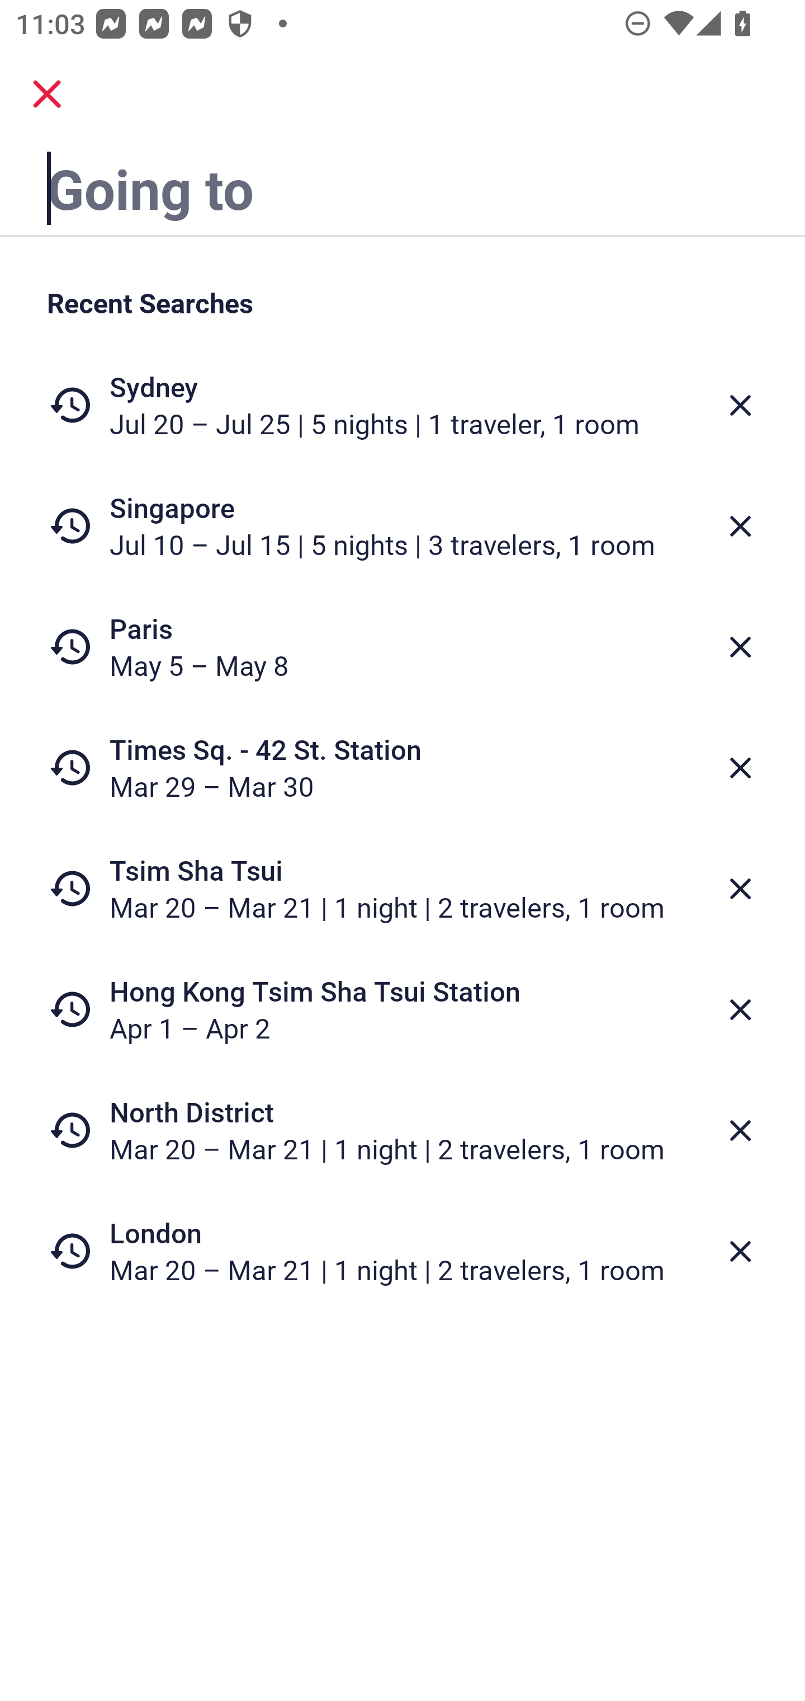 The height and width of the screenshot is (1701, 805). What do you see at coordinates (402, 647) in the screenshot?
I see `Paris May 5 – May 8` at bounding box center [402, 647].